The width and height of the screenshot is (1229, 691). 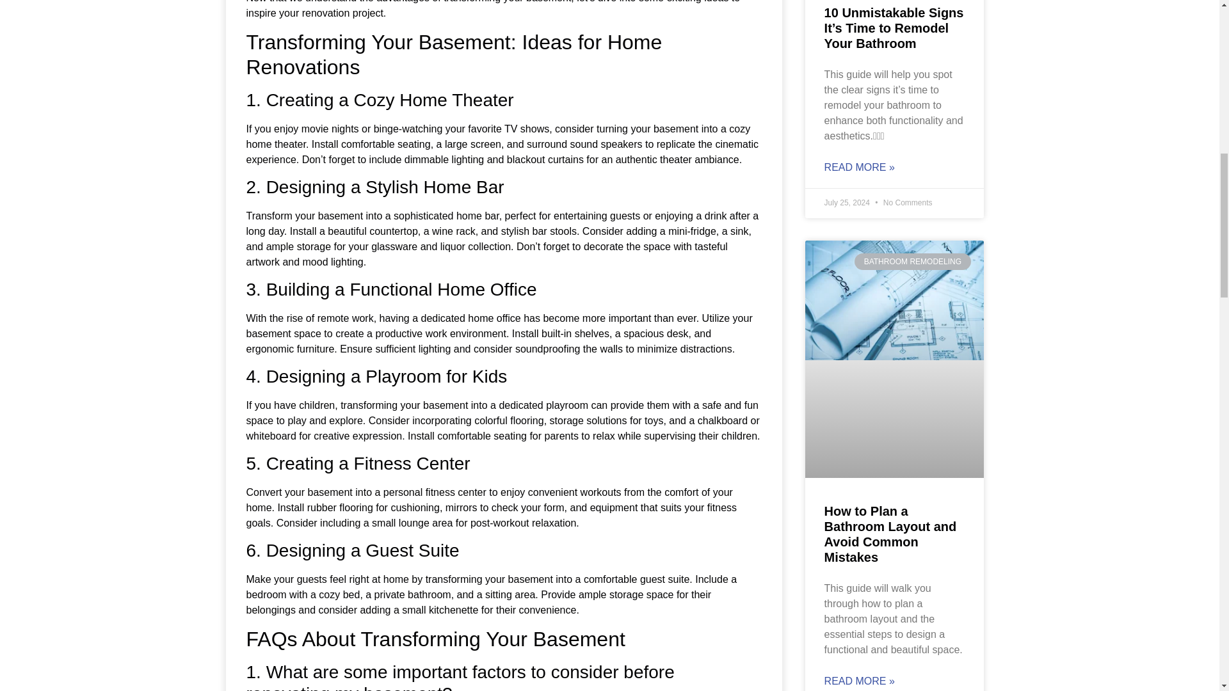 I want to click on Design-plans-including-a-bathroom-renovation, so click(x=894, y=299).